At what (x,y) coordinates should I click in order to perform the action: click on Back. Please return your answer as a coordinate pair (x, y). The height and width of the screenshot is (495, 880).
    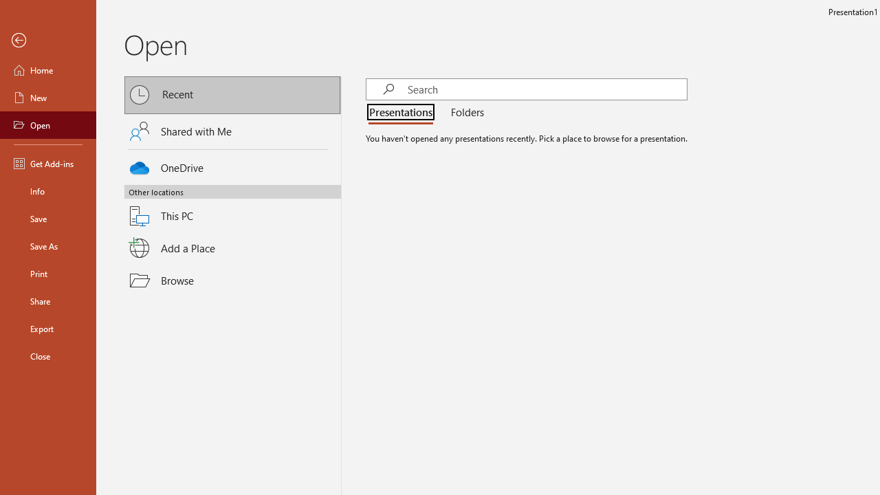
    Looking at the image, I should click on (48, 41).